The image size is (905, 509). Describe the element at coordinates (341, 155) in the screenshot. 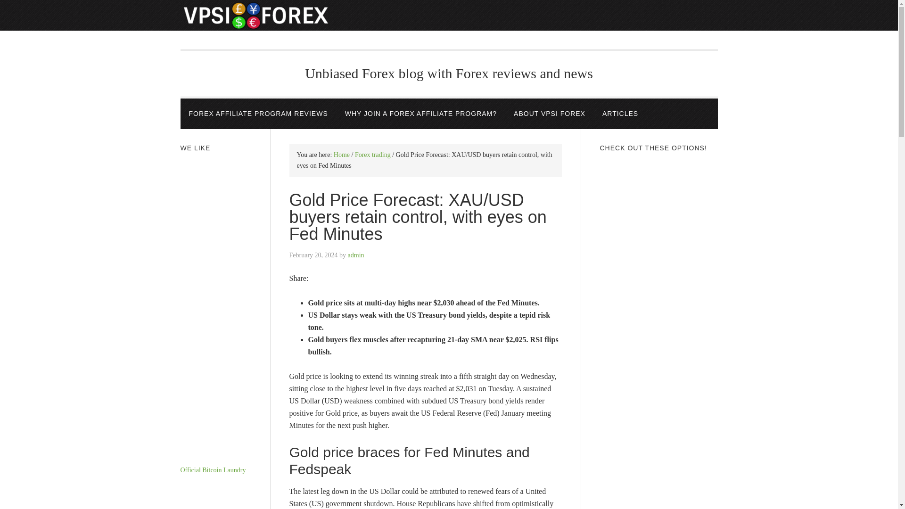

I see `Home` at that location.